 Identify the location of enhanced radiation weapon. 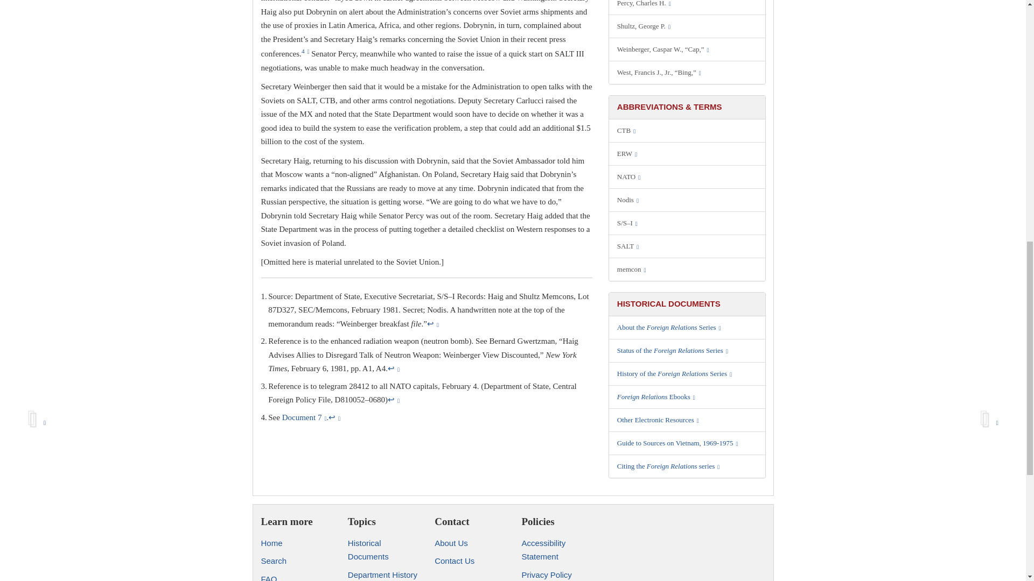
(687, 153).